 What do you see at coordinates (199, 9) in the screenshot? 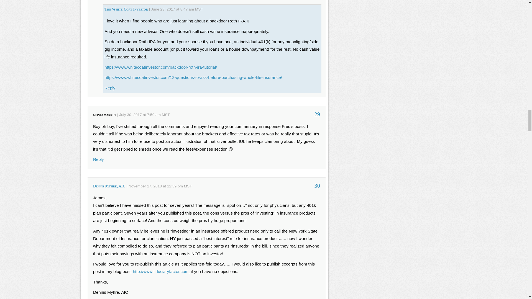
I see `Mountain Standard Time` at bounding box center [199, 9].